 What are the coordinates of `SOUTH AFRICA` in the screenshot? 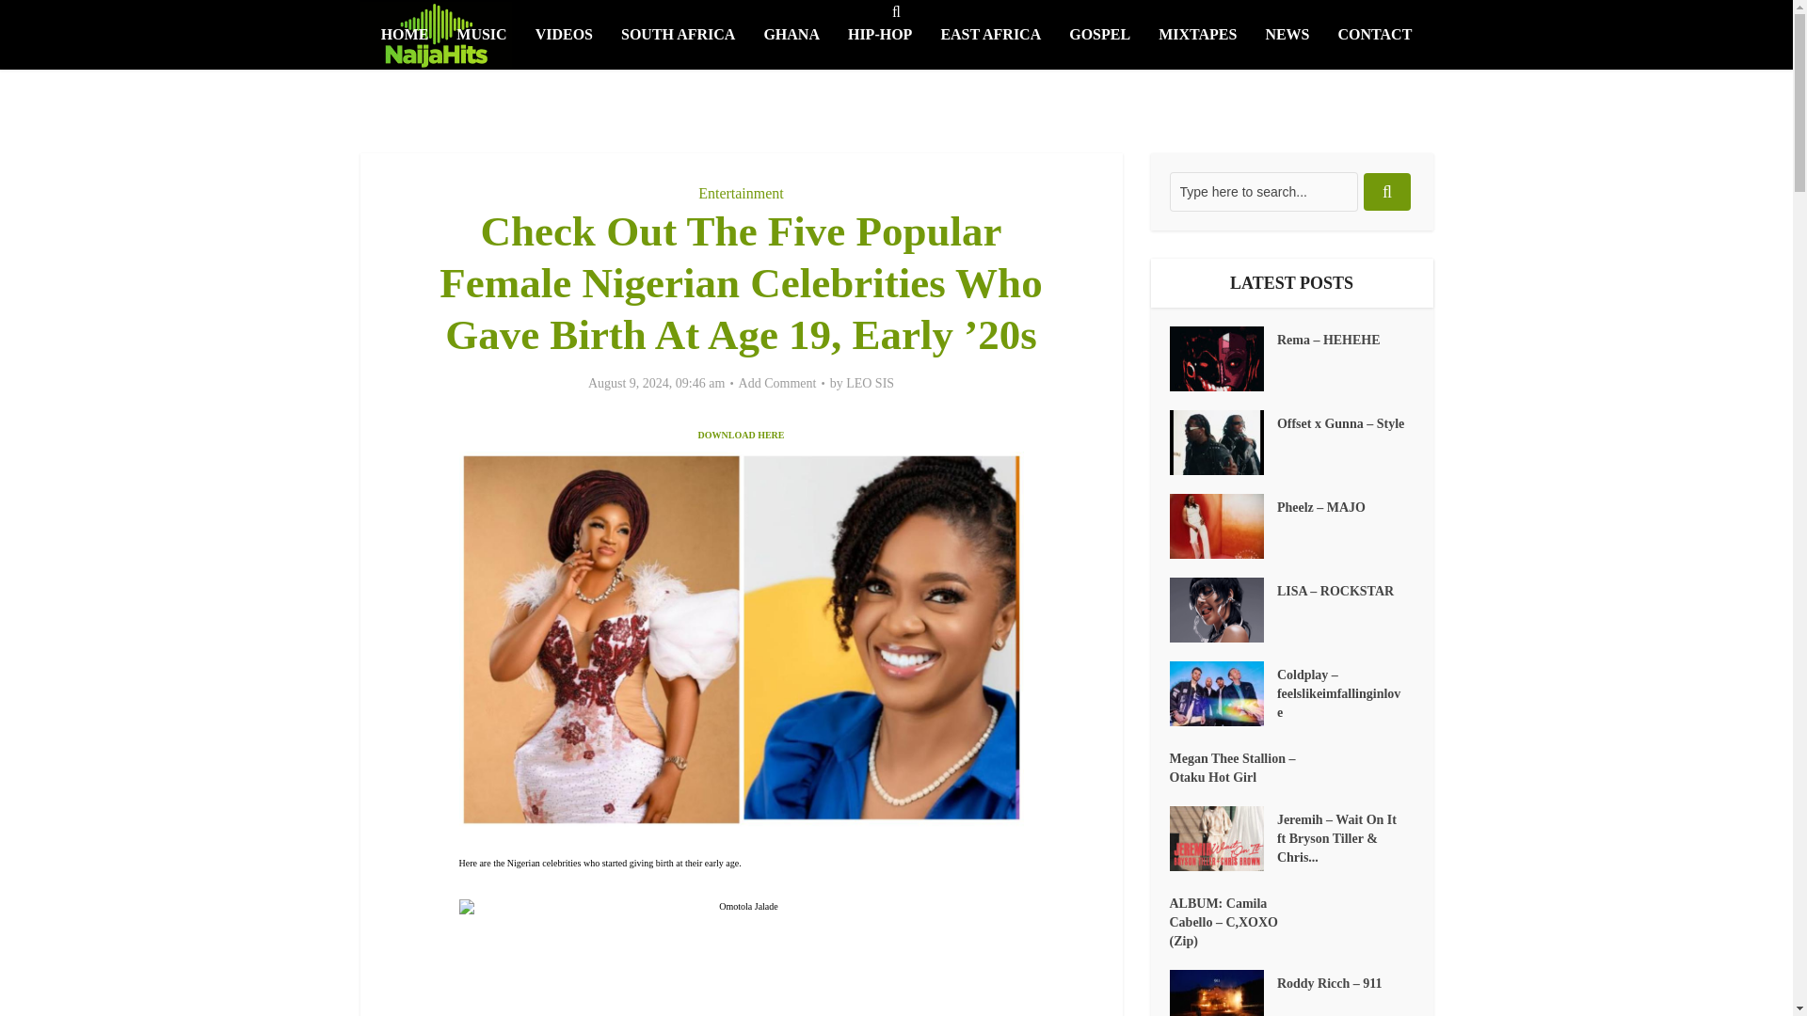 It's located at (678, 35).